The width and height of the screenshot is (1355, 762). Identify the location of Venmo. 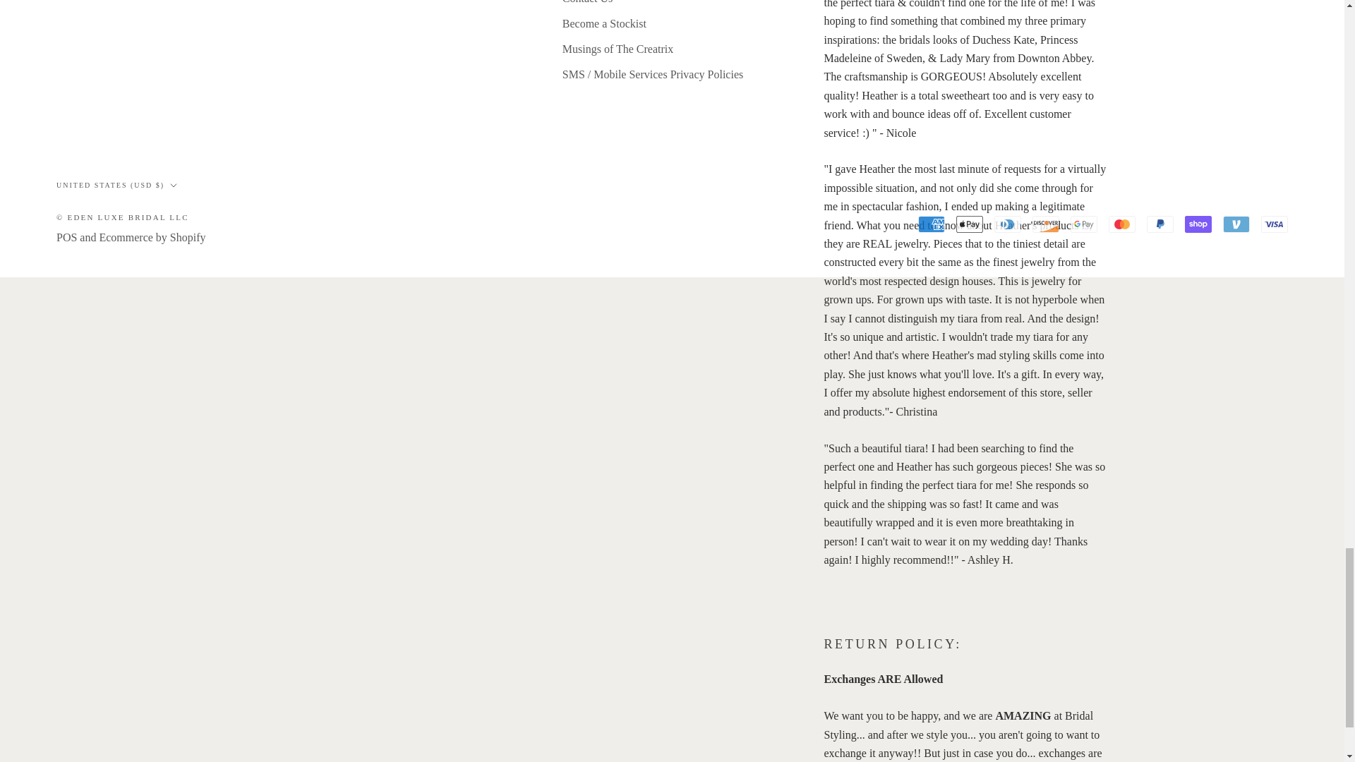
(1236, 224).